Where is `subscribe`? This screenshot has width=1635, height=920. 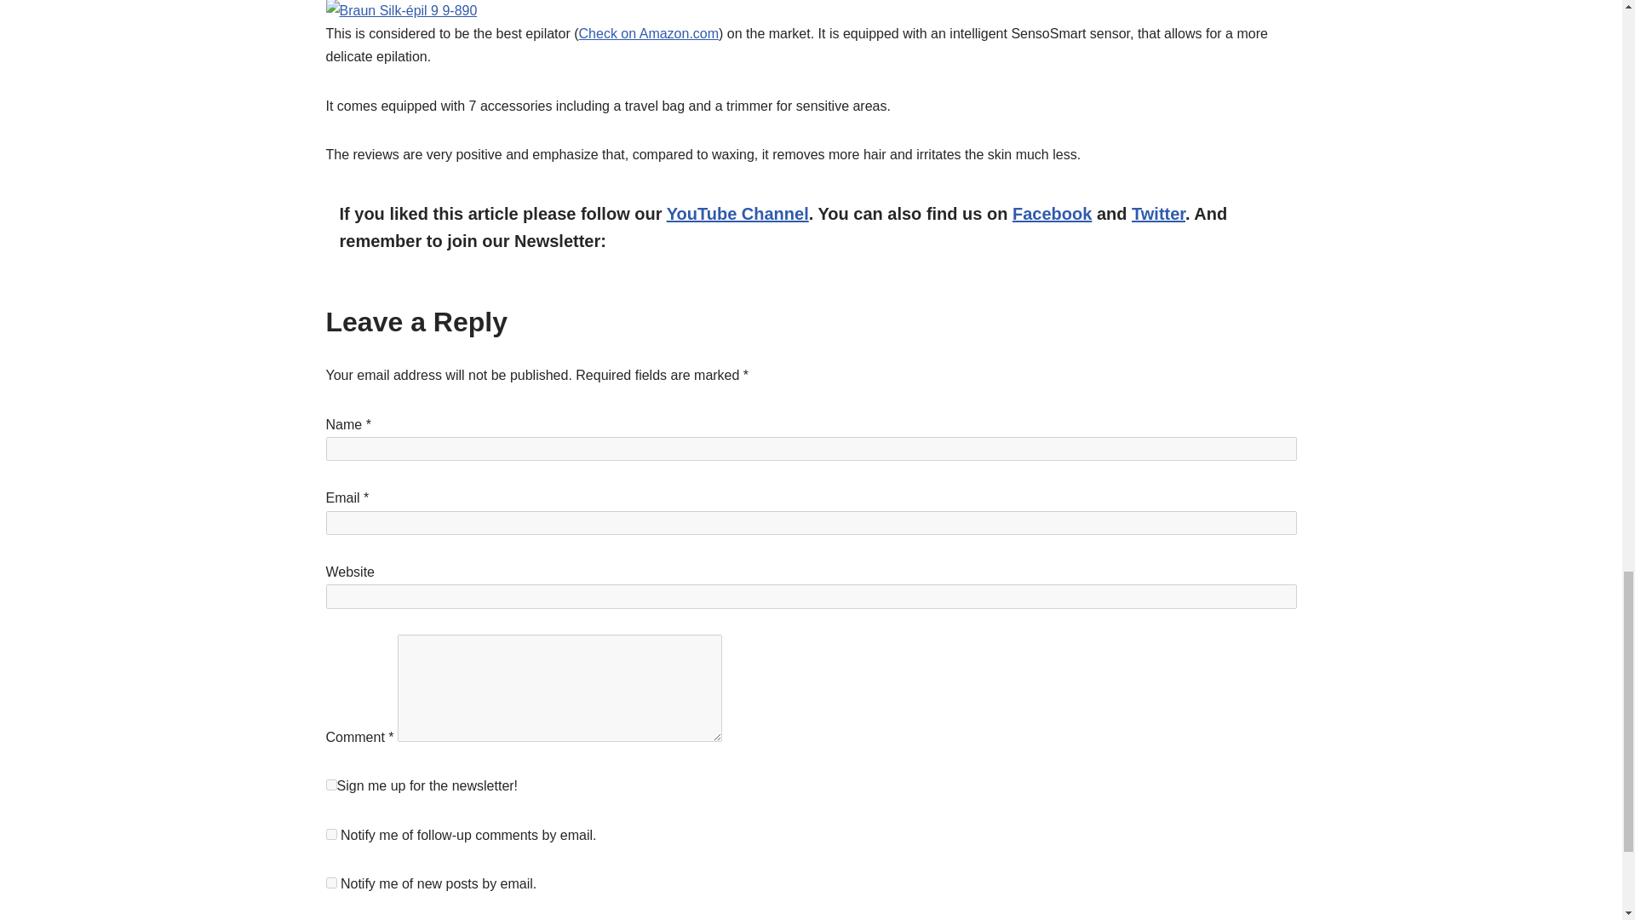
subscribe is located at coordinates (330, 835).